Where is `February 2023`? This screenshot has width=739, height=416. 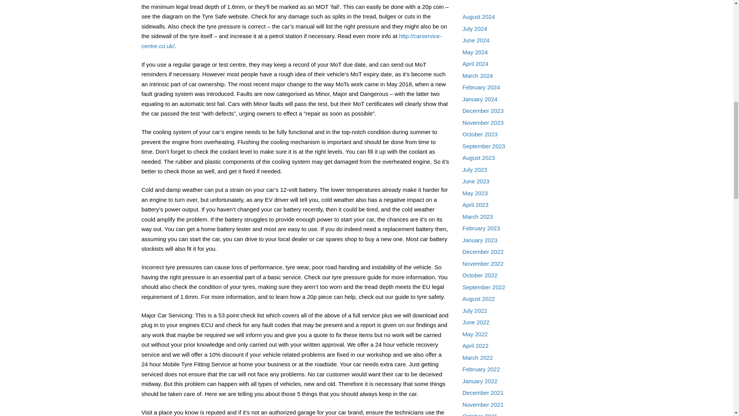 February 2023 is located at coordinates (481, 228).